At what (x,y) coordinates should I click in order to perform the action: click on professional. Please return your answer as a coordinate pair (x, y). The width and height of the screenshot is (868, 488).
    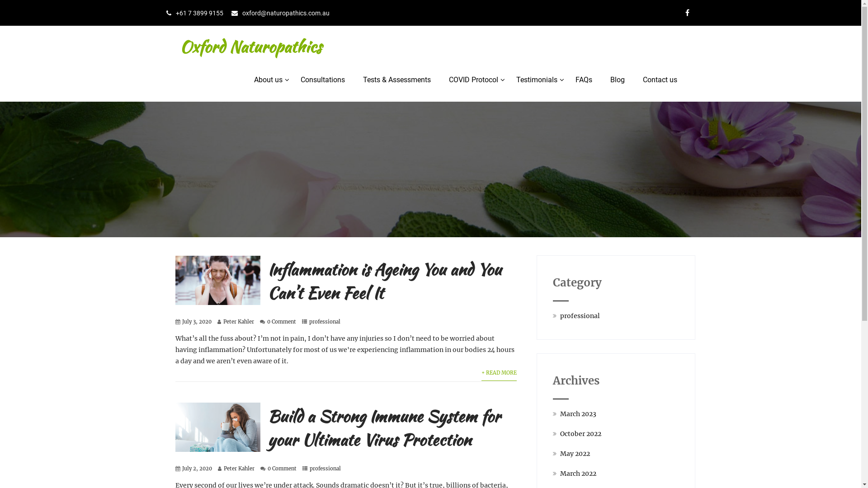
    Looking at the image, I should click on (580, 316).